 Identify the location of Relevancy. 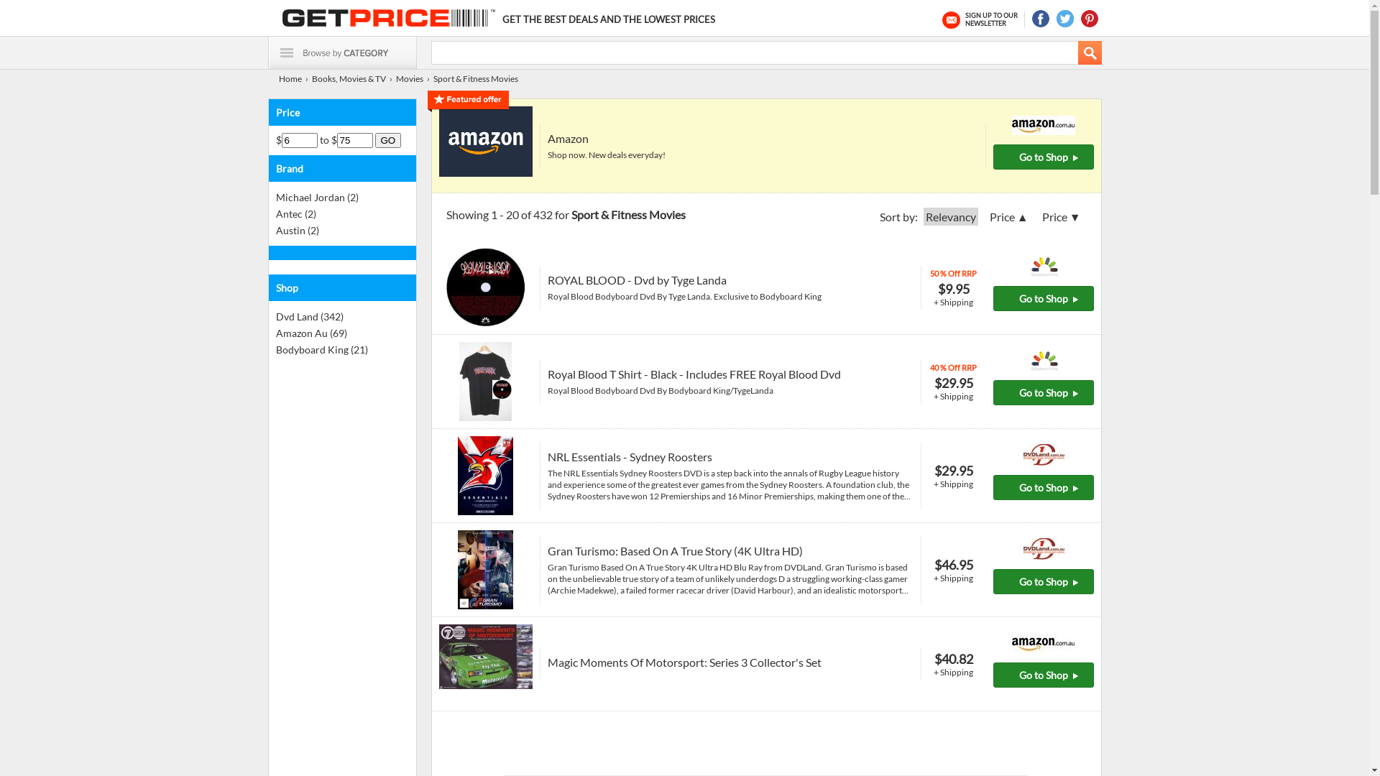
(951, 217).